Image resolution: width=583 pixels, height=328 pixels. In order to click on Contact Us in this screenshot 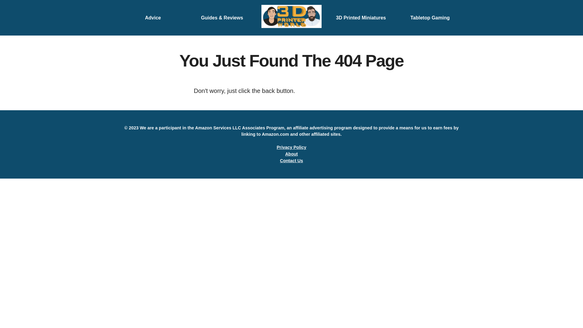, I will do `click(291, 161)`.